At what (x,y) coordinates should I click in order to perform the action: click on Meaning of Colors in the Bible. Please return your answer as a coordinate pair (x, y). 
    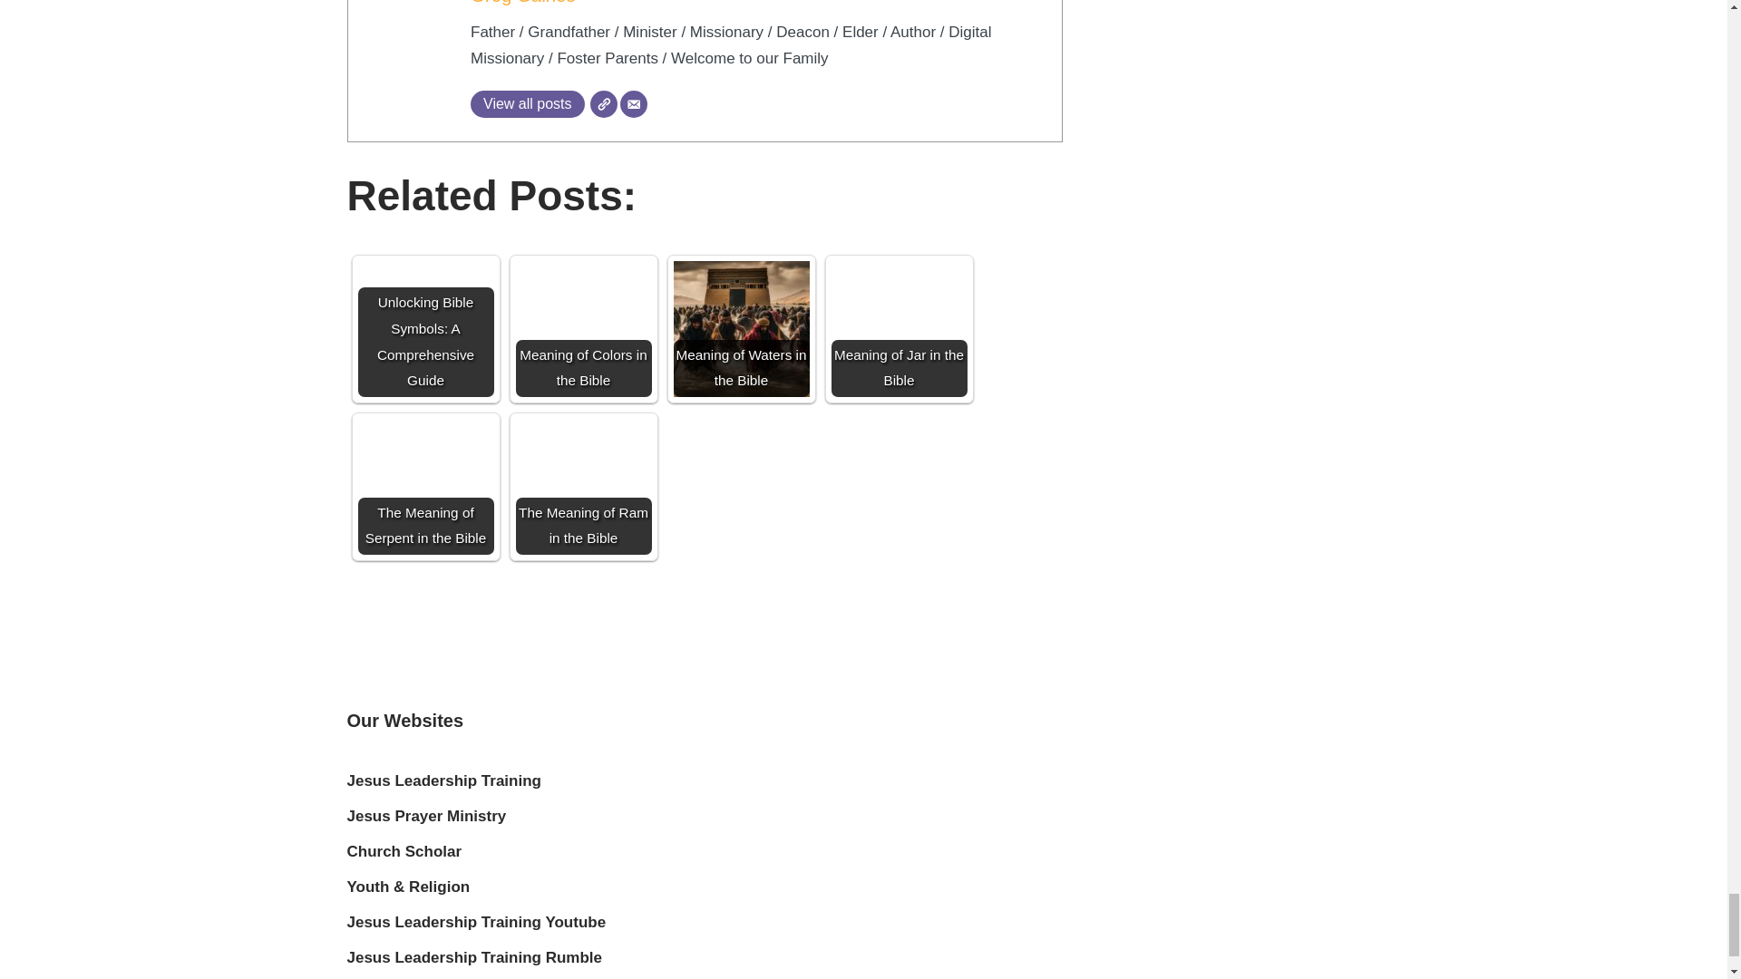
    Looking at the image, I should click on (583, 329).